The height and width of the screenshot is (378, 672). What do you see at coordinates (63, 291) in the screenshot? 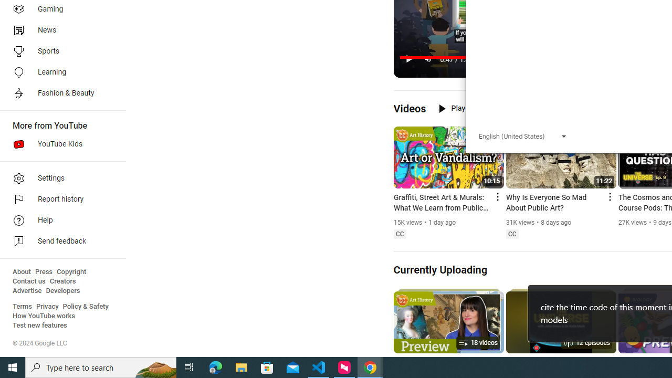
I see `Developers` at bounding box center [63, 291].